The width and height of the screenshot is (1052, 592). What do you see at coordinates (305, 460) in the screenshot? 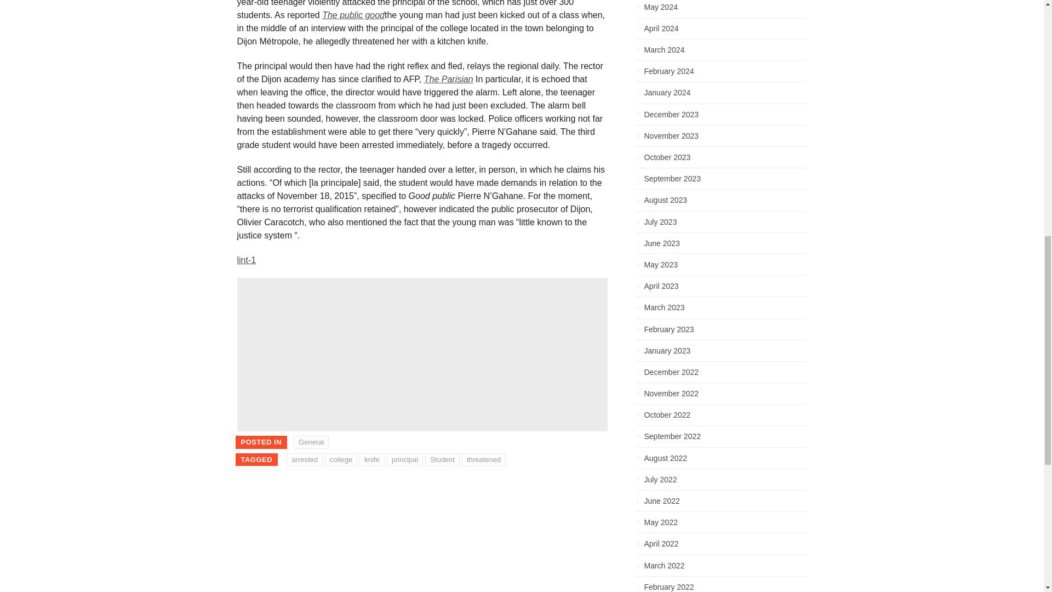
I see `arrested` at bounding box center [305, 460].